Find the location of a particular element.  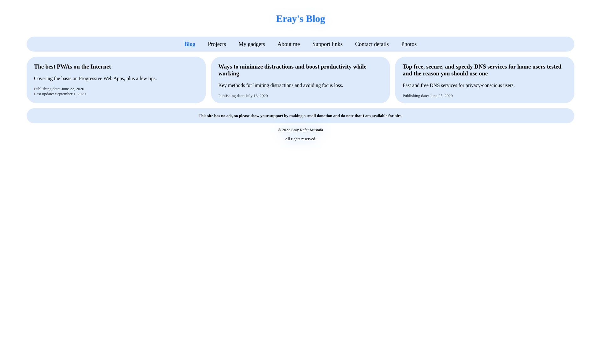

About me is located at coordinates (297, 44).